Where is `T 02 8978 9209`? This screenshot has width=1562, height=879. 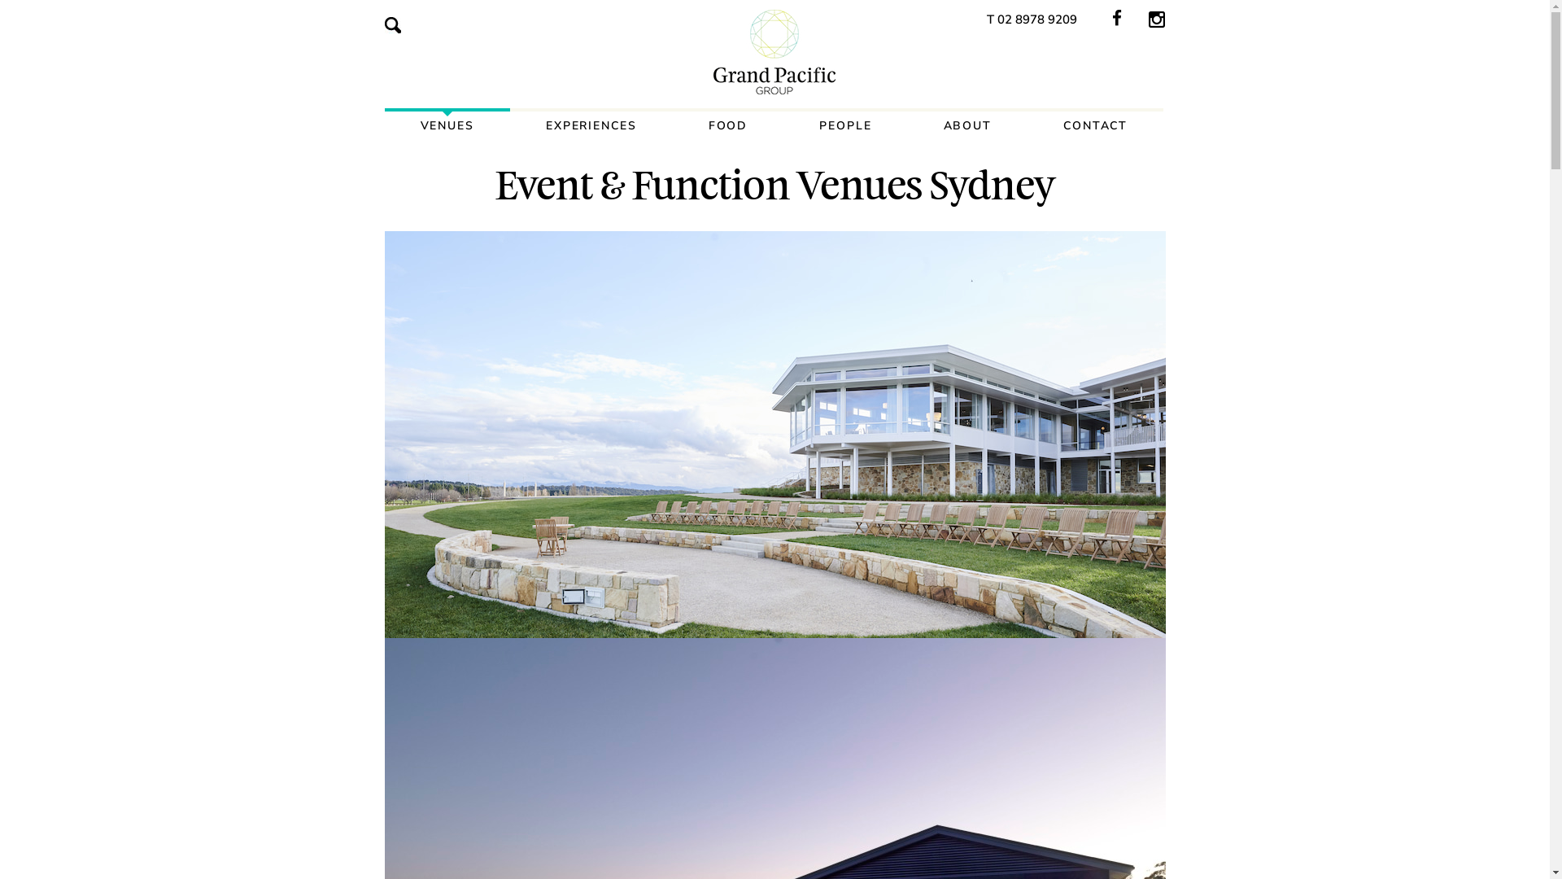
T 02 8978 9209 is located at coordinates (1032, 20).